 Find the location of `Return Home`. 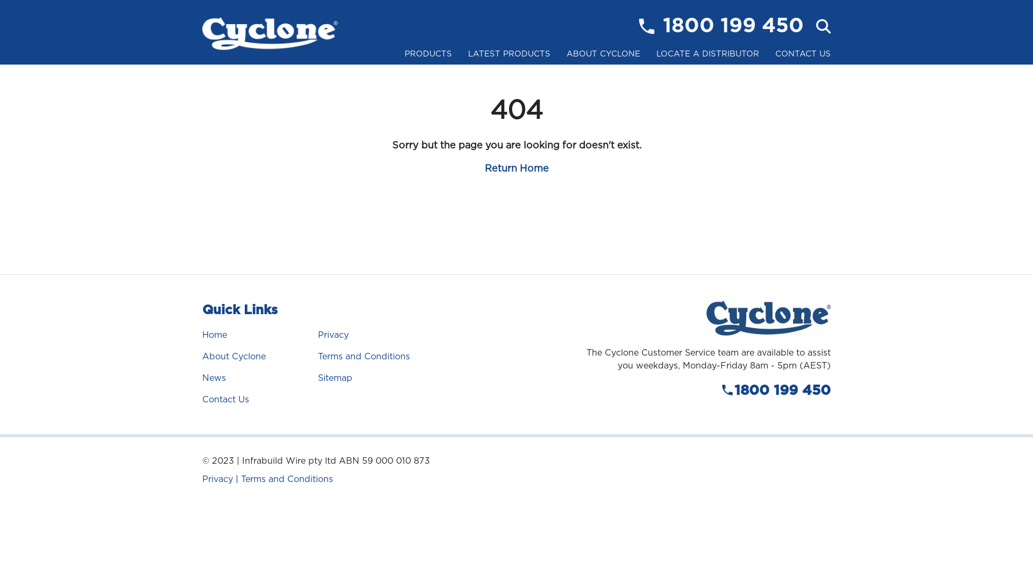

Return Home is located at coordinates (516, 168).